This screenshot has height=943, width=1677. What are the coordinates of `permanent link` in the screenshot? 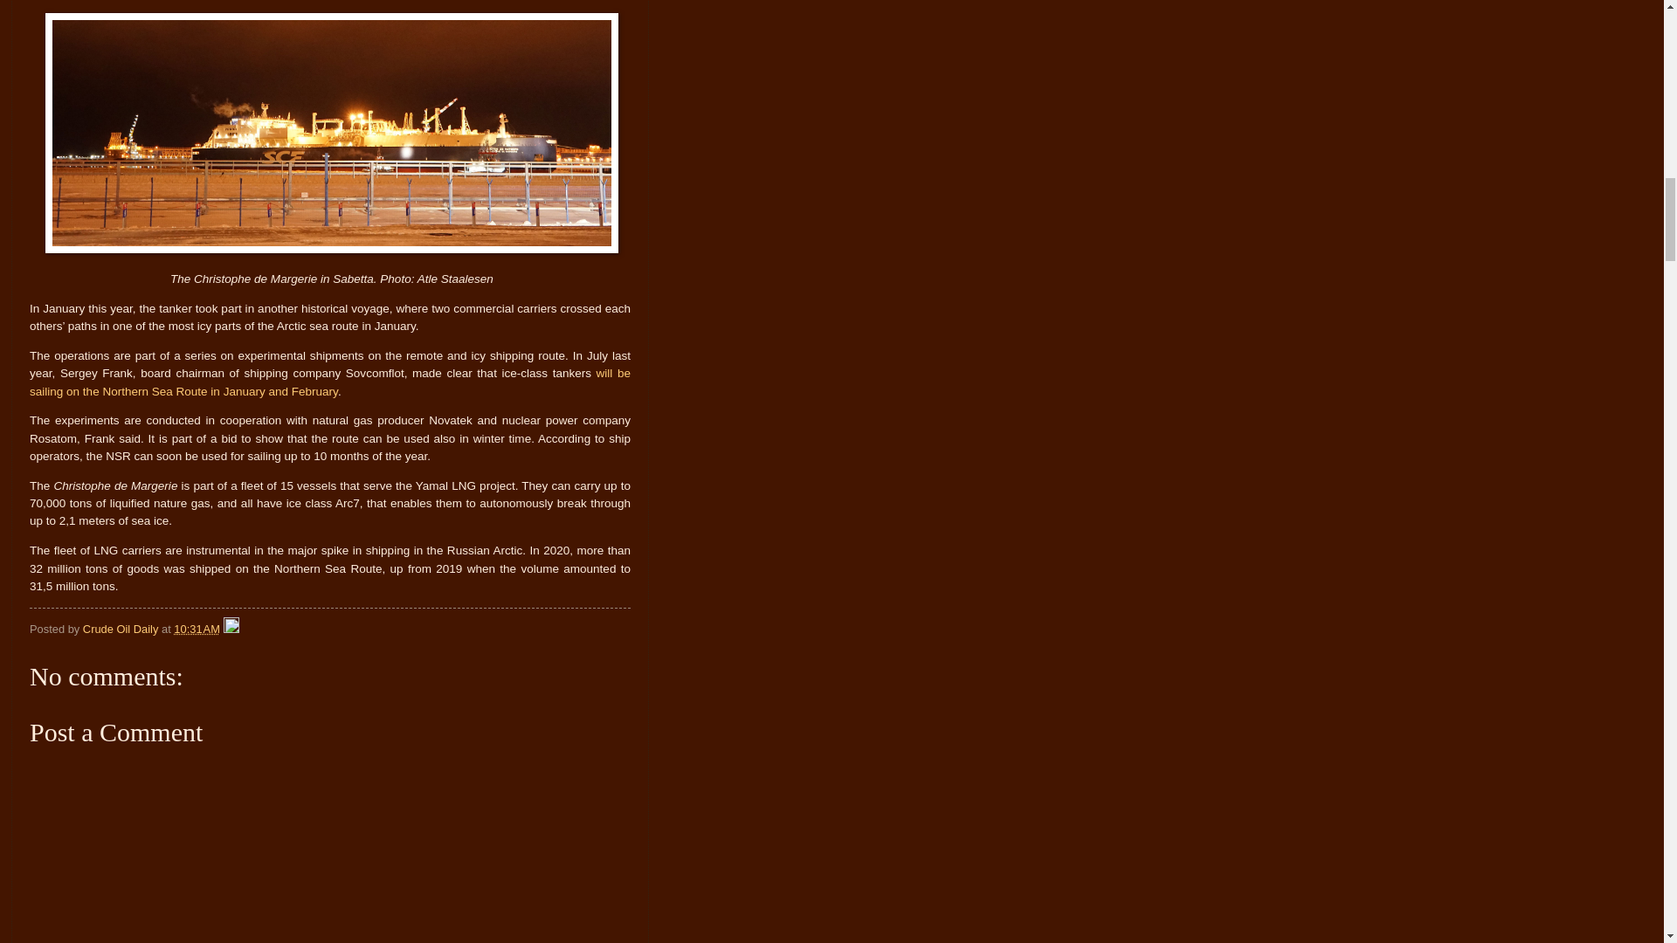 It's located at (197, 629).